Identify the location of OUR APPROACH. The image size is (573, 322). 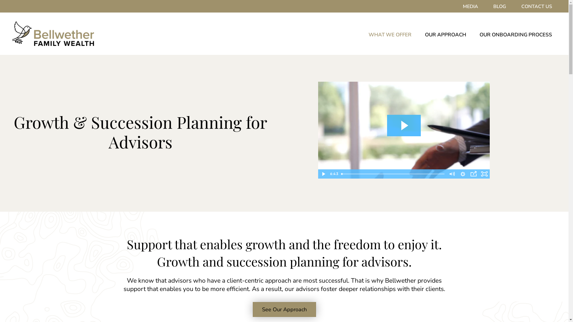
(444, 35).